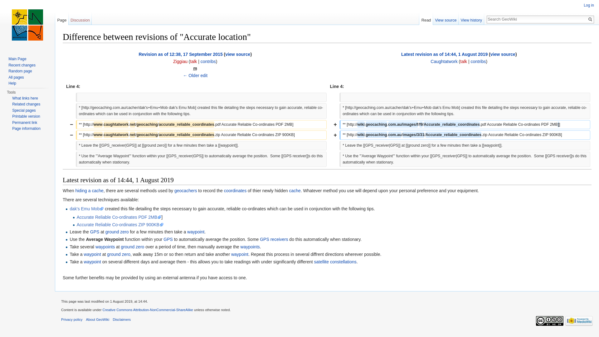 The height and width of the screenshot is (337, 599). I want to click on ground zero, so click(117, 232).